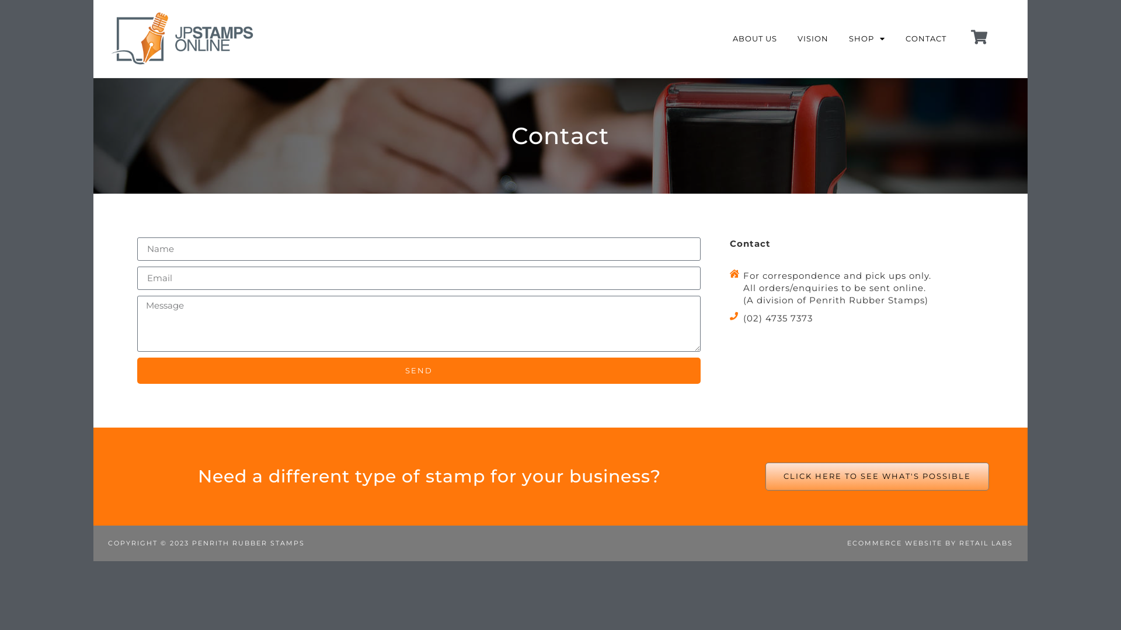 Image resolution: width=1121 pixels, height=630 pixels. Describe the element at coordinates (877, 477) in the screenshot. I see `CLICK HERE TO SEE WHAT'S POSSIBLE` at that location.